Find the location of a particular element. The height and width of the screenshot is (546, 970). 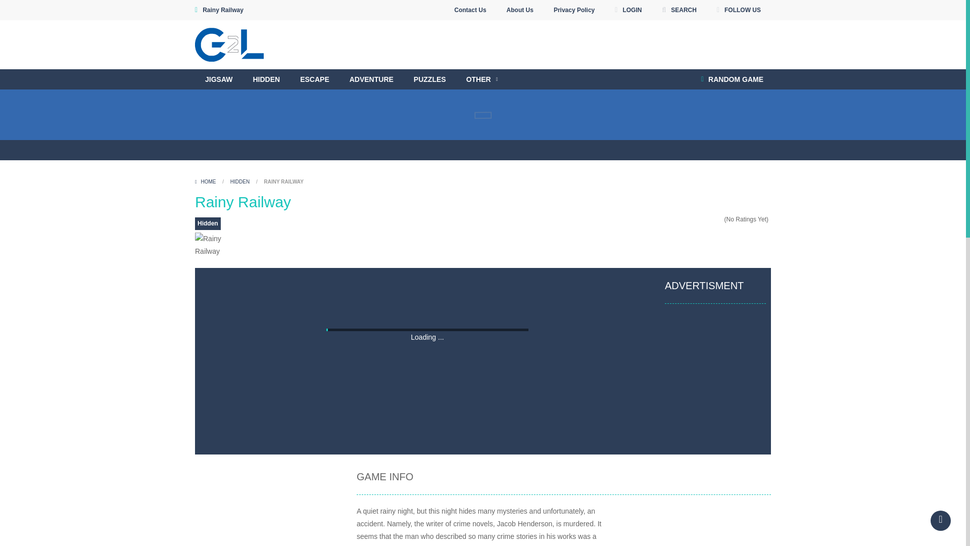

HIDDEN is located at coordinates (239, 182).